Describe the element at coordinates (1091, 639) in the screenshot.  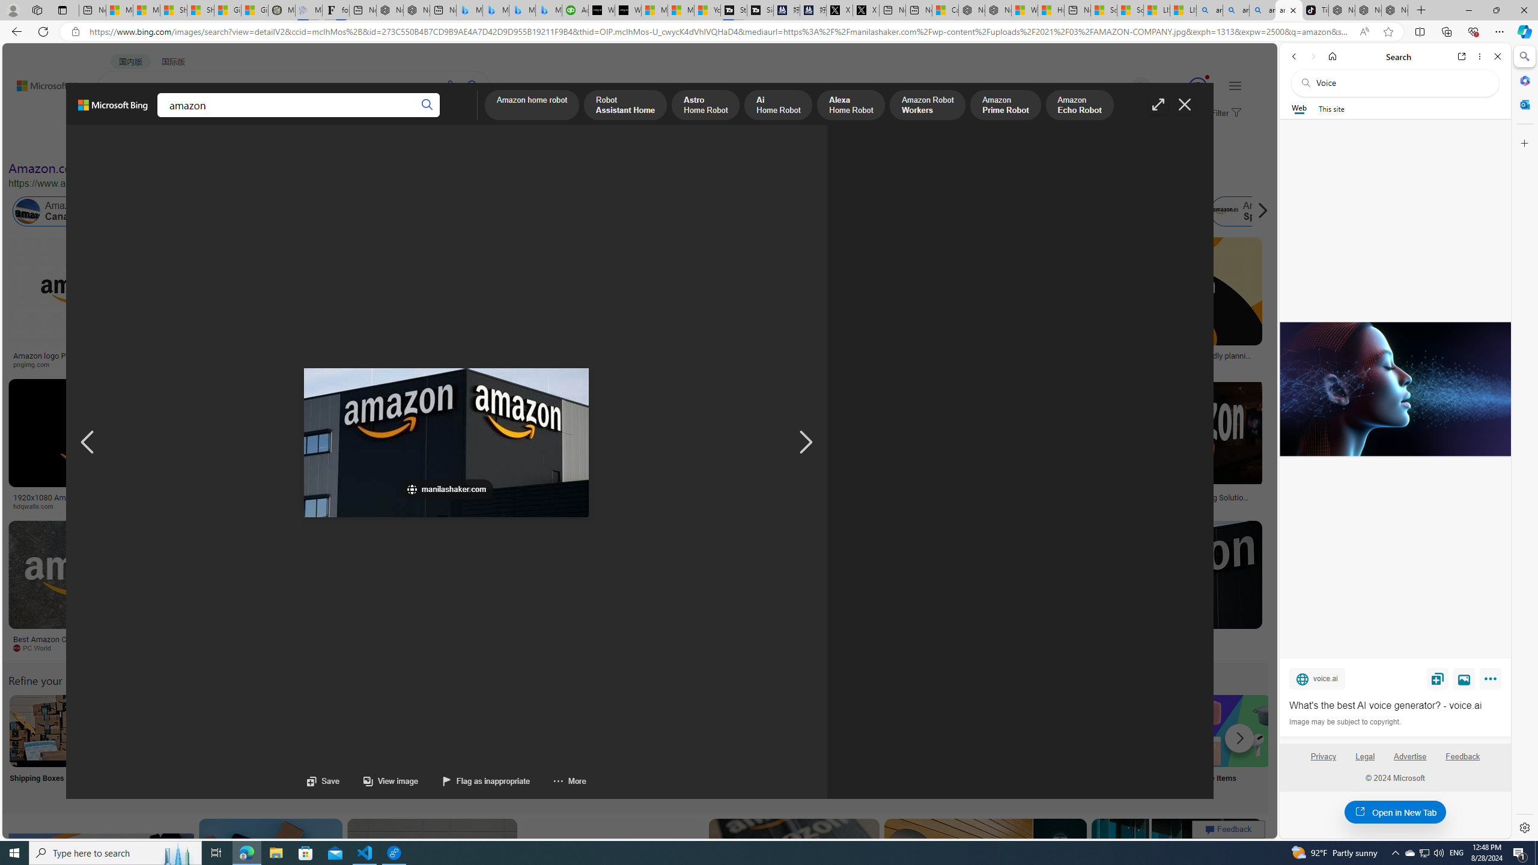
I see `Amazon` at that location.